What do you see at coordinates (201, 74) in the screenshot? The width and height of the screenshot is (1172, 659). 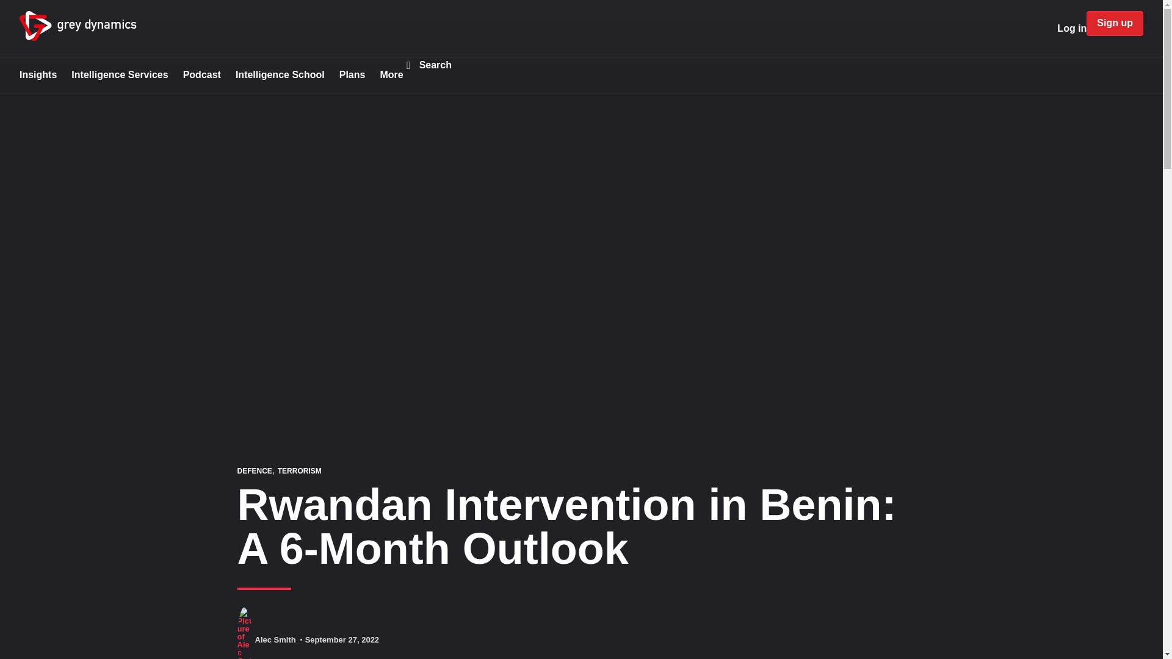 I see `Podcast` at bounding box center [201, 74].